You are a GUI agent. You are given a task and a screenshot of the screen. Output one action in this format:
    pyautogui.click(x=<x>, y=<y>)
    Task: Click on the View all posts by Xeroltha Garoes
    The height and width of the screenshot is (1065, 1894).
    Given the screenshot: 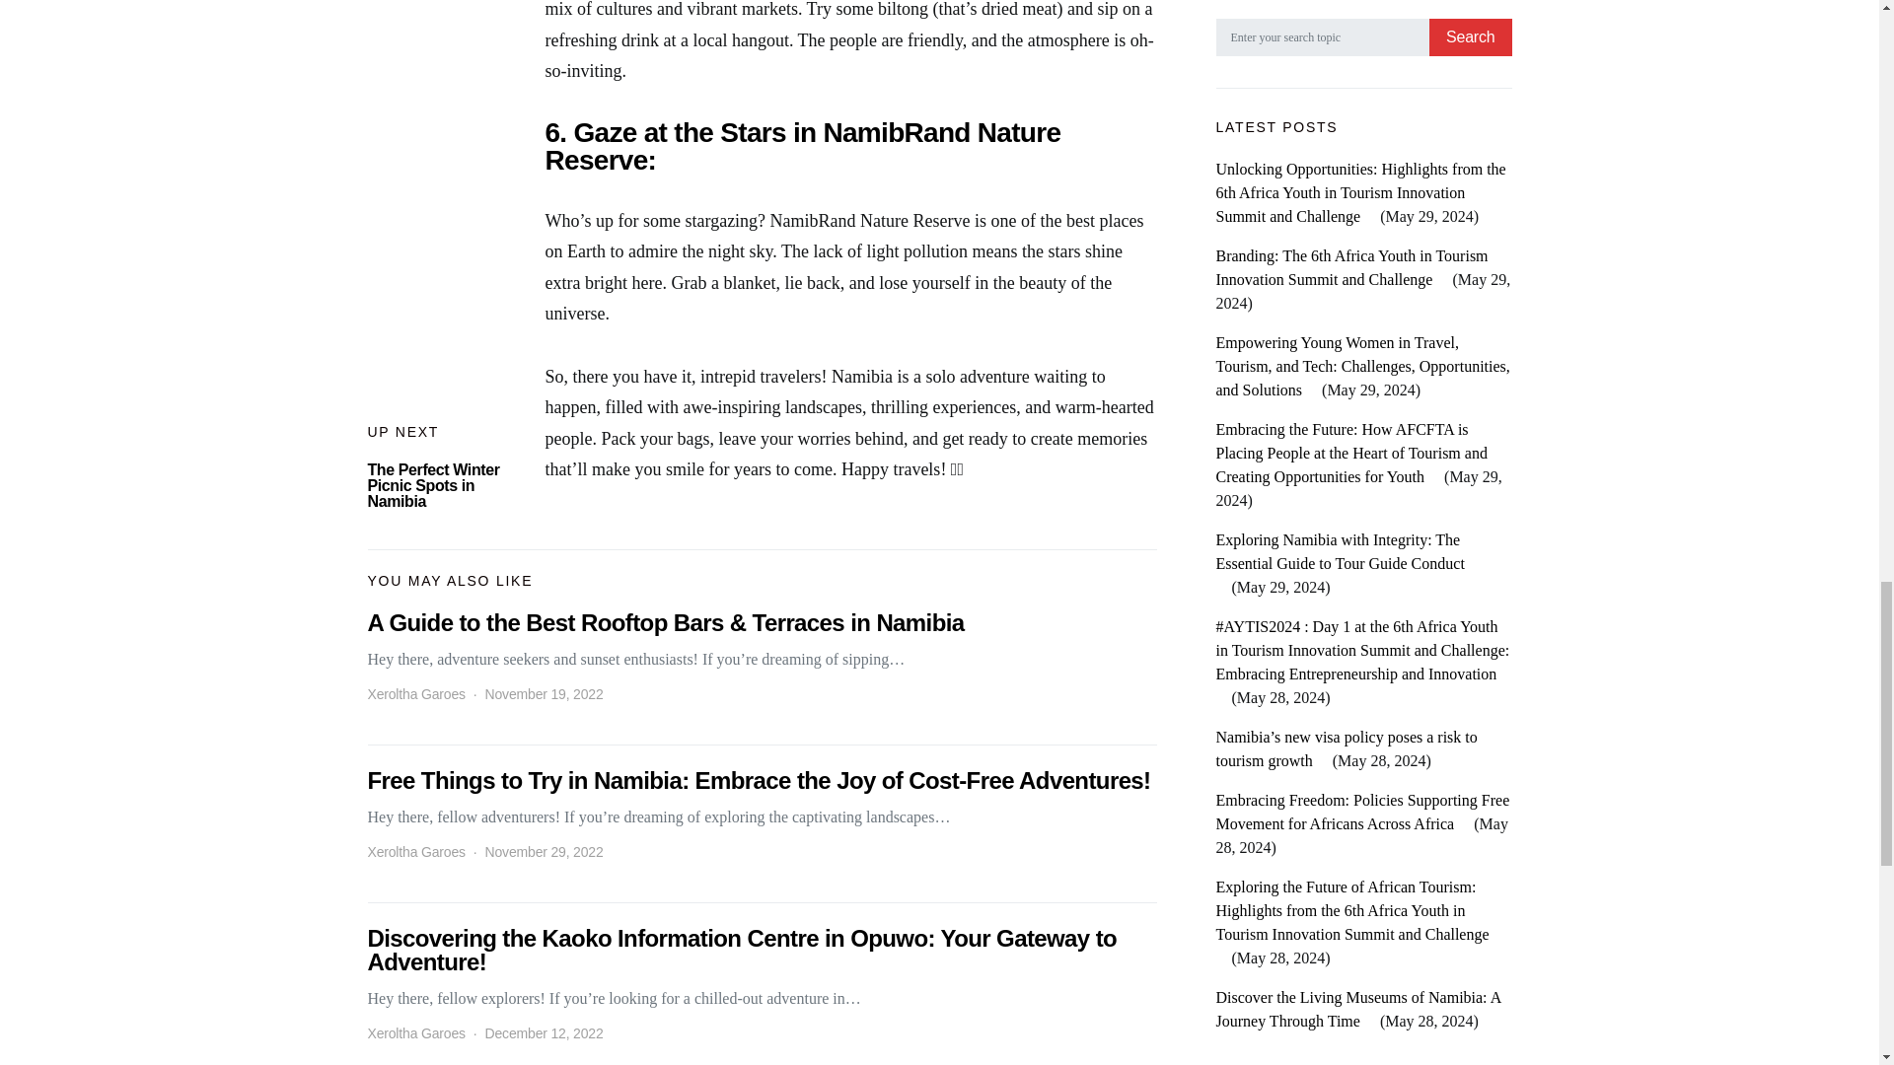 What is the action you would take?
    pyautogui.click(x=415, y=1033)
    